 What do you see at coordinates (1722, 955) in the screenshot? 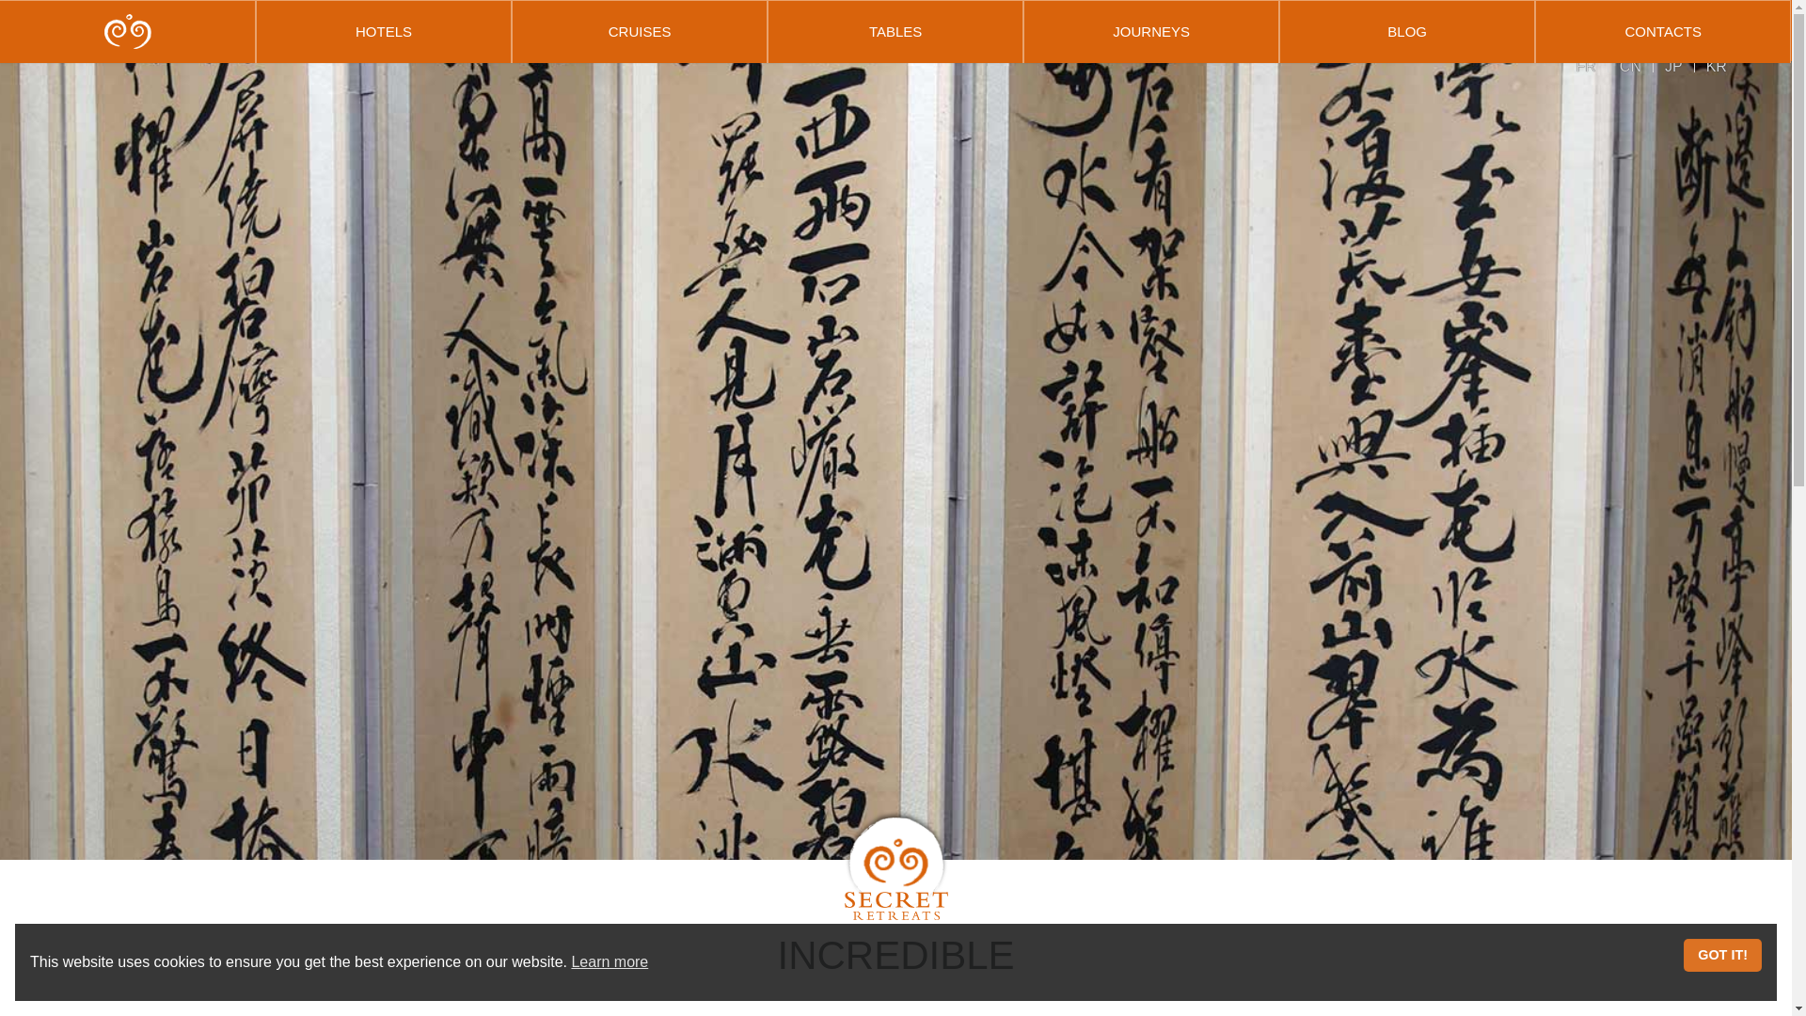
I see `GOT IT!` at bounding box center [1722, 955].